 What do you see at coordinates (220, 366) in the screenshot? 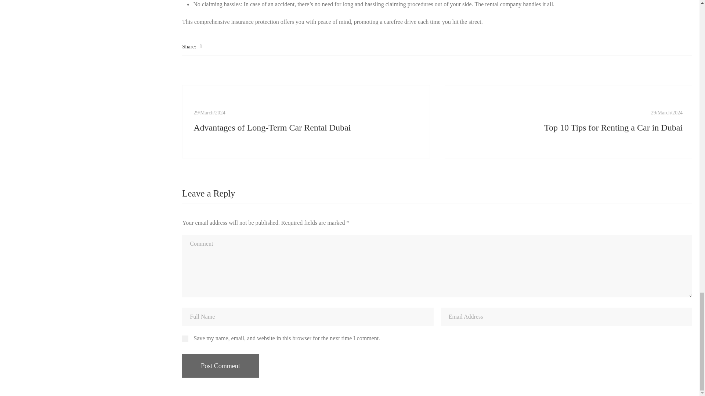
I see `Post Comment` at bounding box center [220, 366].